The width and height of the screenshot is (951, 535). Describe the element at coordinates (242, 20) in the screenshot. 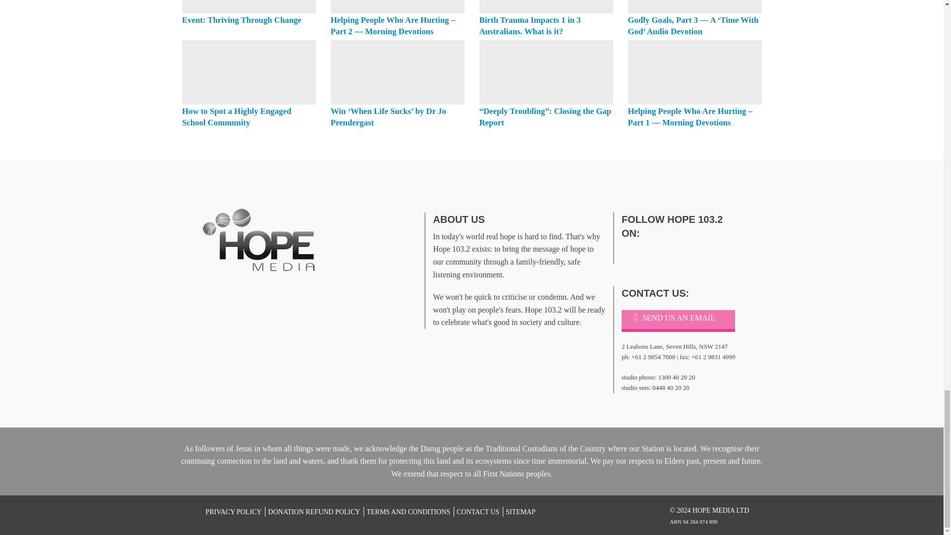

I see `Event: Thriving Through Change` at that location.